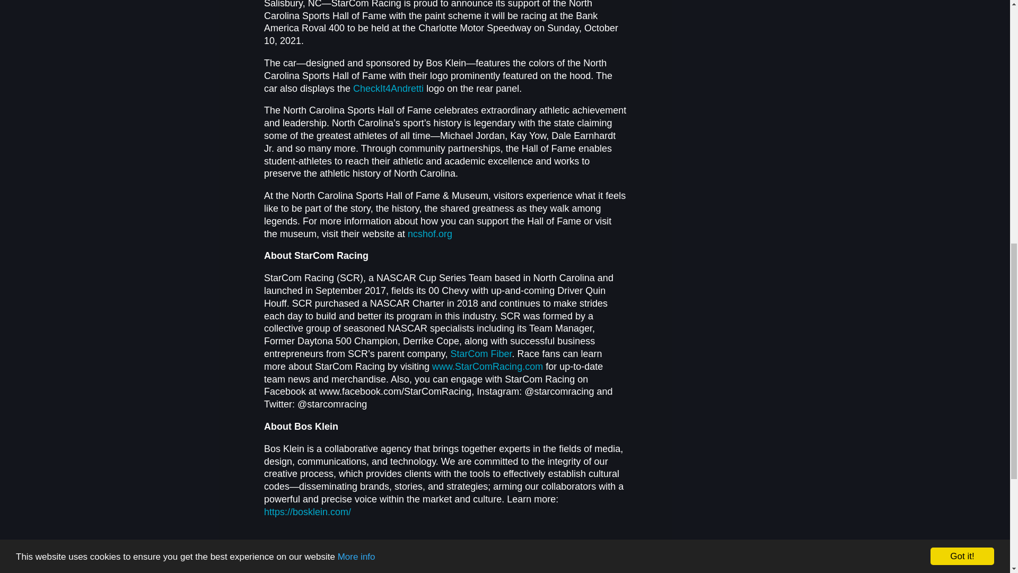 The width and height of the screenshot is (1018, 573). What do you see at coordinates (480, 353) in the screenshot?
I see `StarCom Fiber` at bounding box center [480, 353].